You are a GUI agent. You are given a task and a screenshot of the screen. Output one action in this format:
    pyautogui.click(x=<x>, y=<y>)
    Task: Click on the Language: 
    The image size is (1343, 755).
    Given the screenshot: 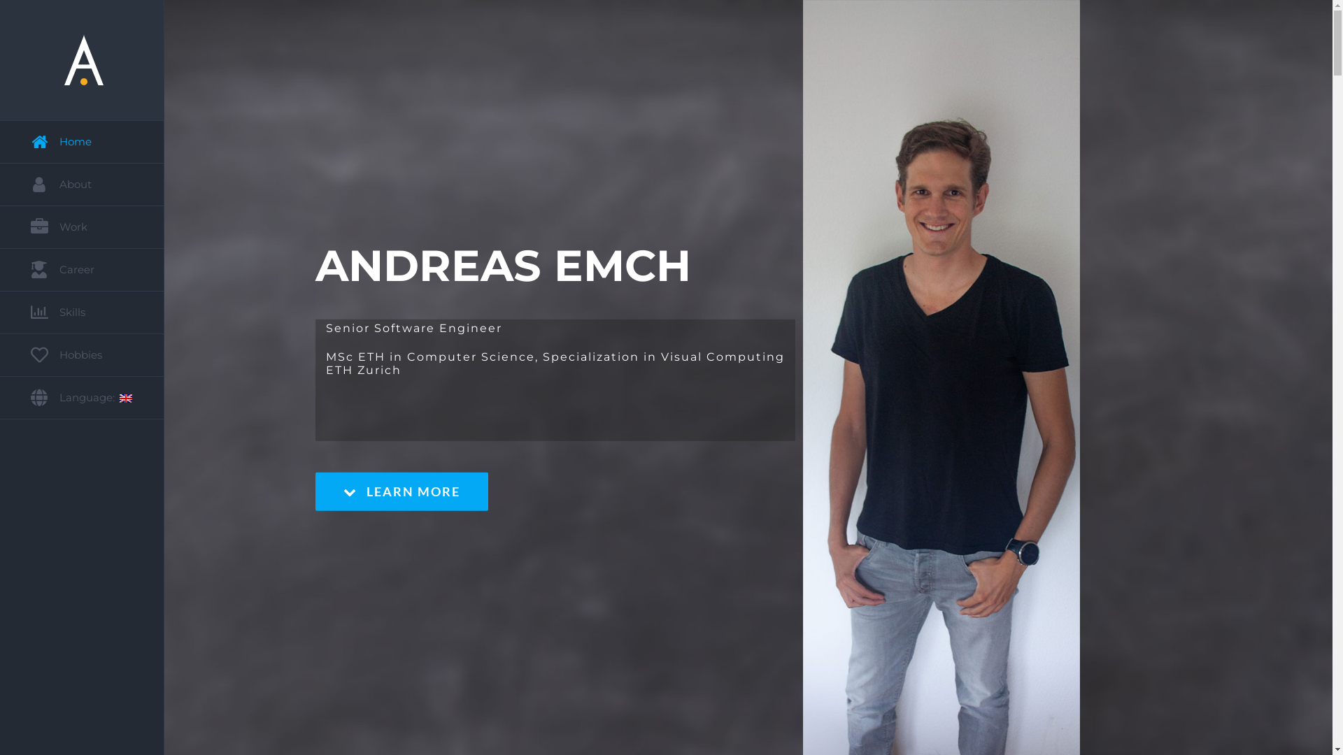 What is the action you would take?
    pyautogui.click(x=83, y=398)
    